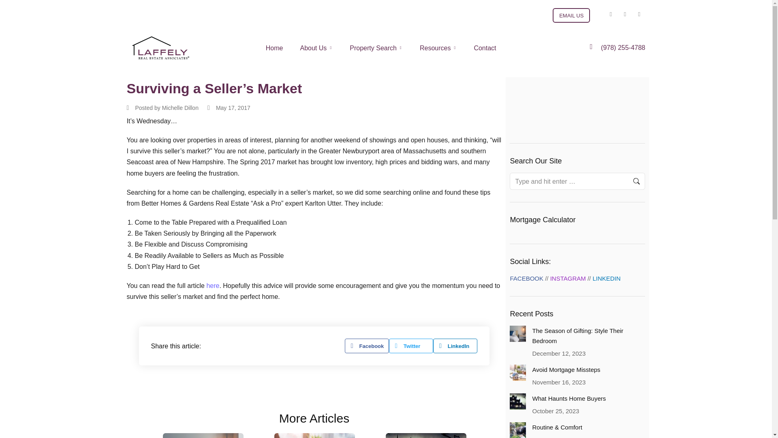  What do you see at coordinates (485, 48) in the screenshot?
I see `Contact` at bounding box center [485, 48].